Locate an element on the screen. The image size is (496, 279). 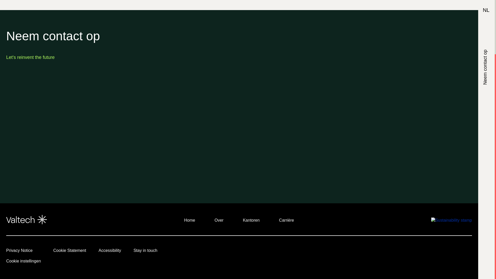
Valtech Logo is located at coordinates (26, 220).